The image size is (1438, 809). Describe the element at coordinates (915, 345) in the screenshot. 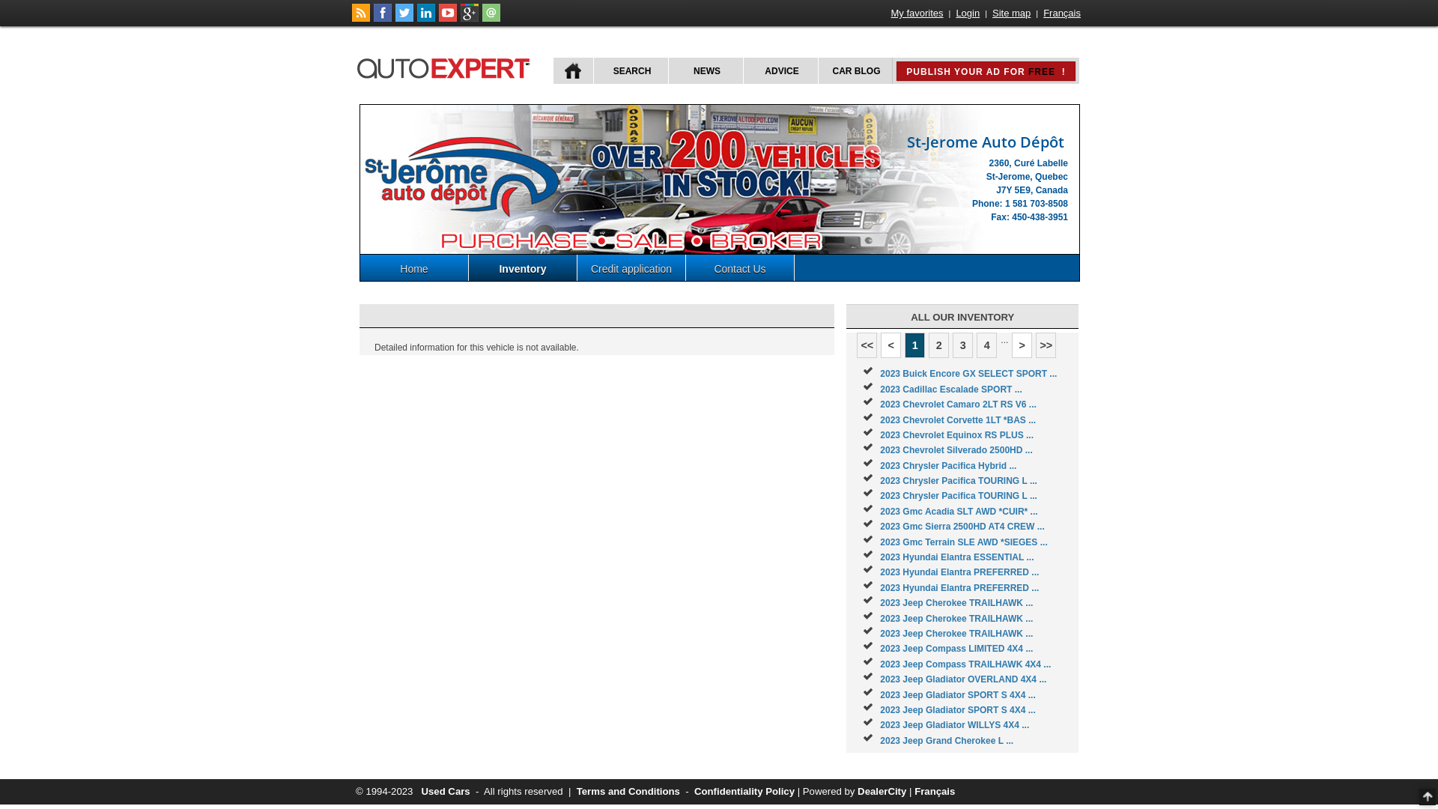

I see `1` at that location.